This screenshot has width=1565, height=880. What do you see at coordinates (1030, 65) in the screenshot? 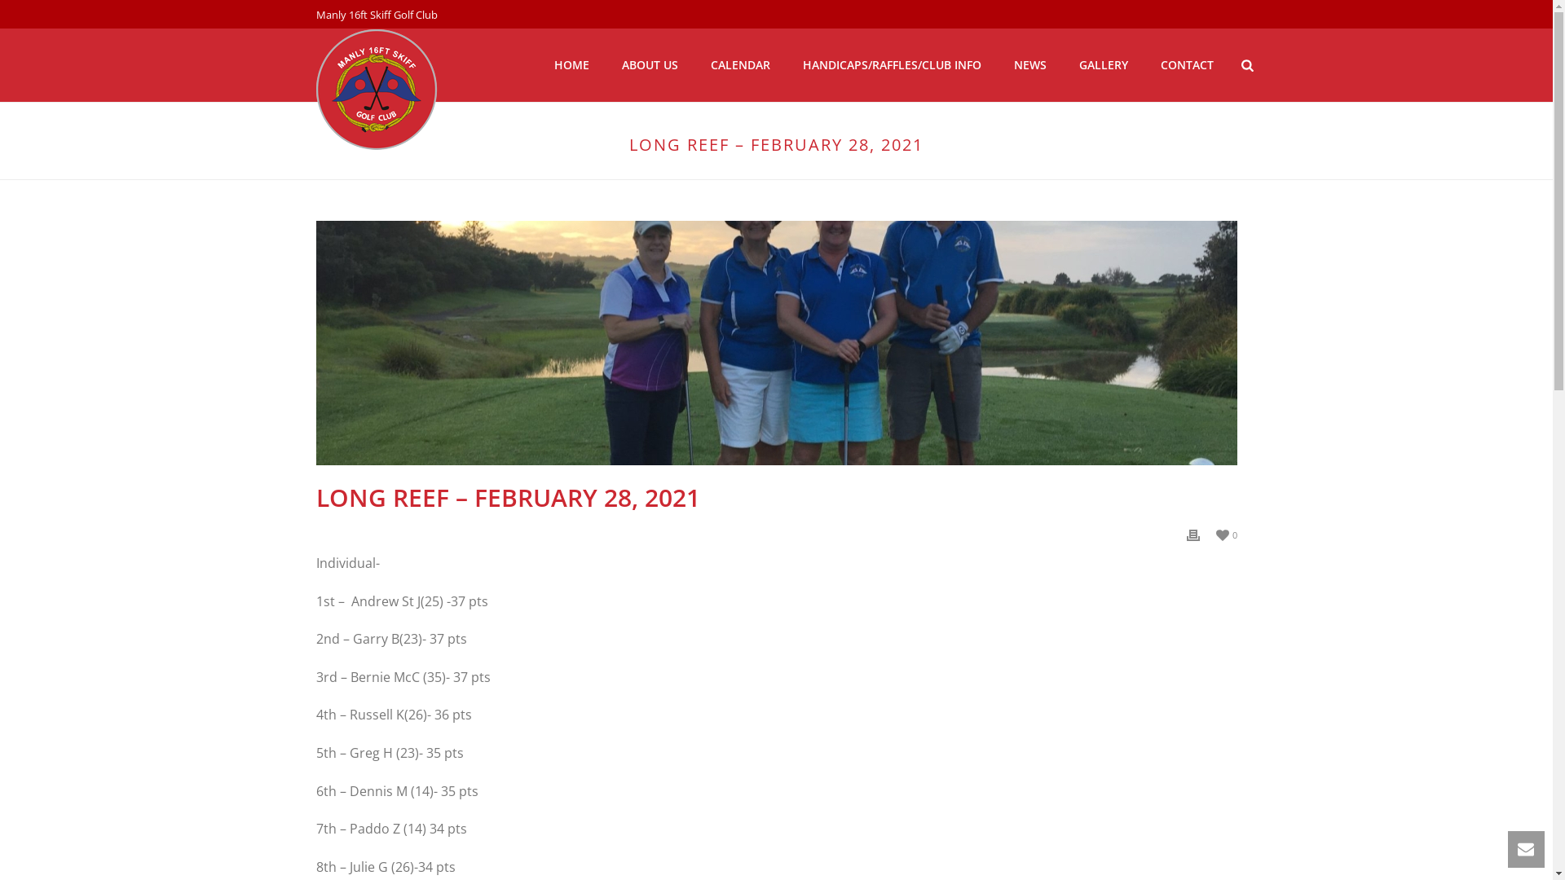
I see `NEWS` at bounding box center [1030, 65].